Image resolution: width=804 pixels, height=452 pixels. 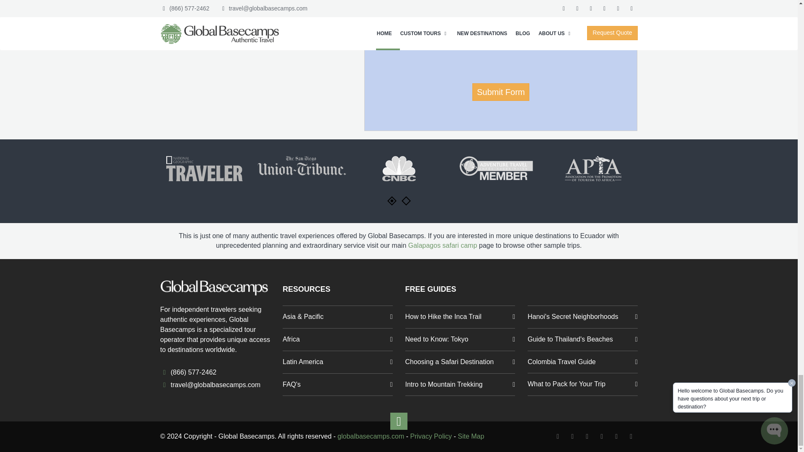 What do you see at coordinates (582, 339) in the screenshot?
I see `Guide to Thailand's Beaches` at bounding box center [582, 339].